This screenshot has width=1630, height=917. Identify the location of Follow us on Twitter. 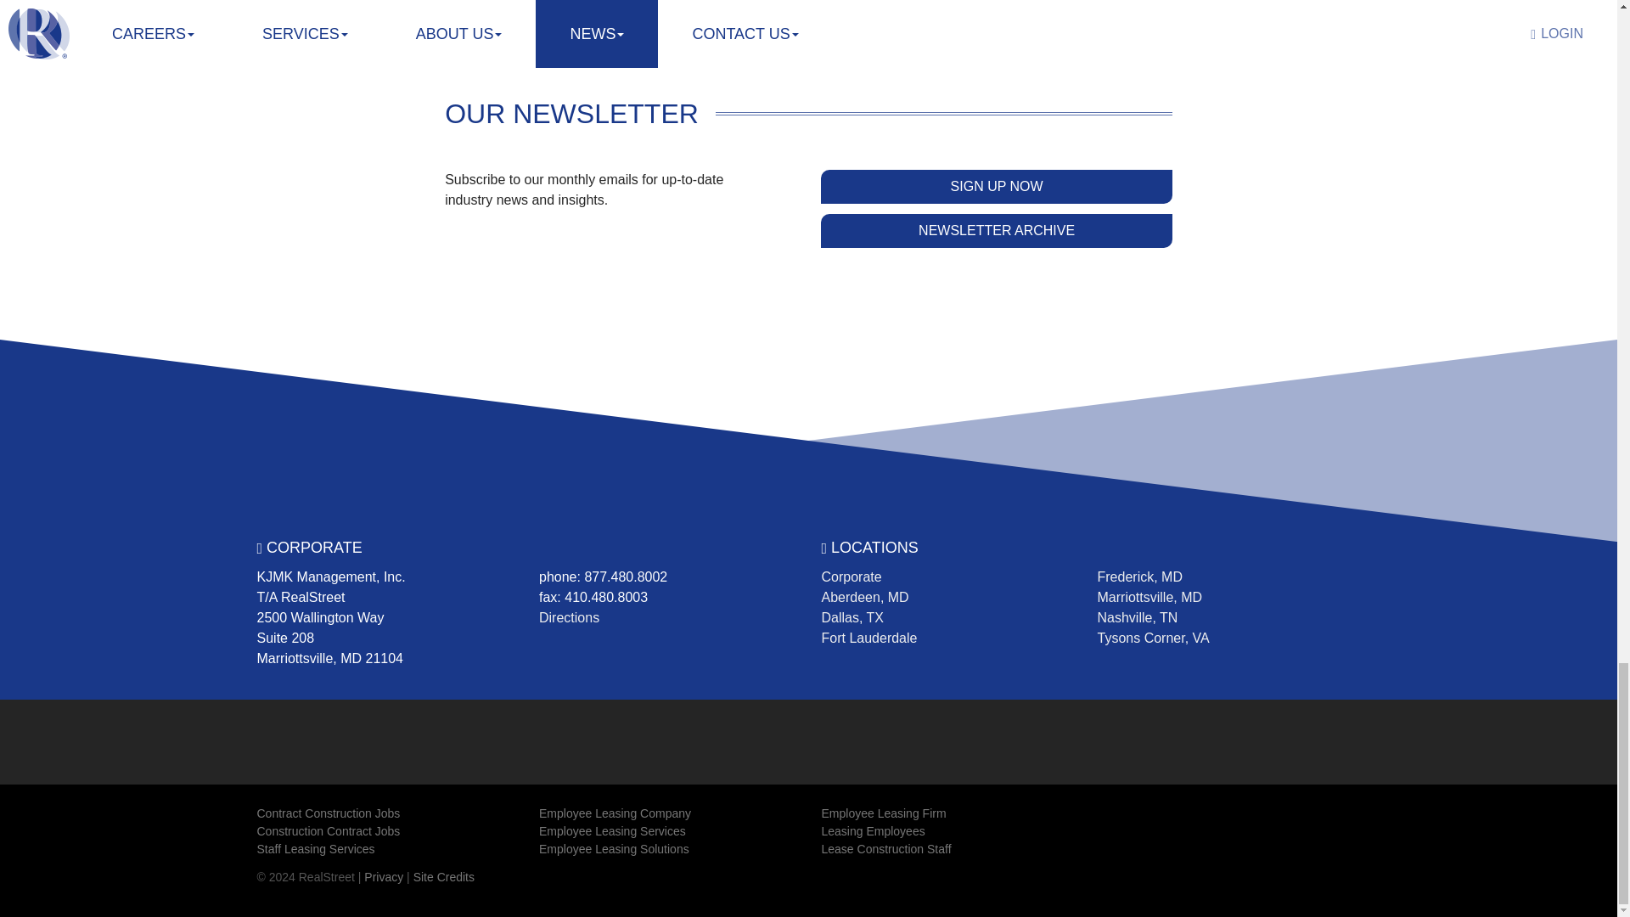
(584, 732).